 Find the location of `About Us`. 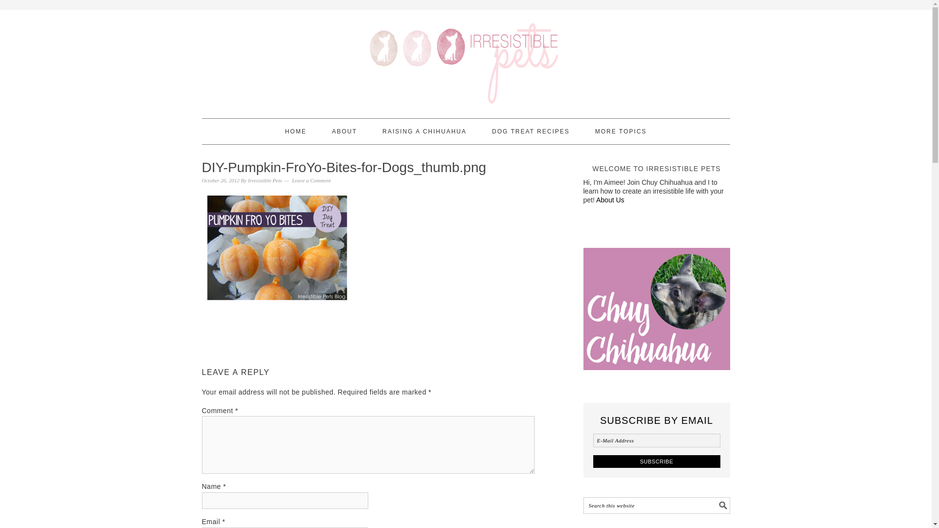

About Us is located at coordinates (610, 199).